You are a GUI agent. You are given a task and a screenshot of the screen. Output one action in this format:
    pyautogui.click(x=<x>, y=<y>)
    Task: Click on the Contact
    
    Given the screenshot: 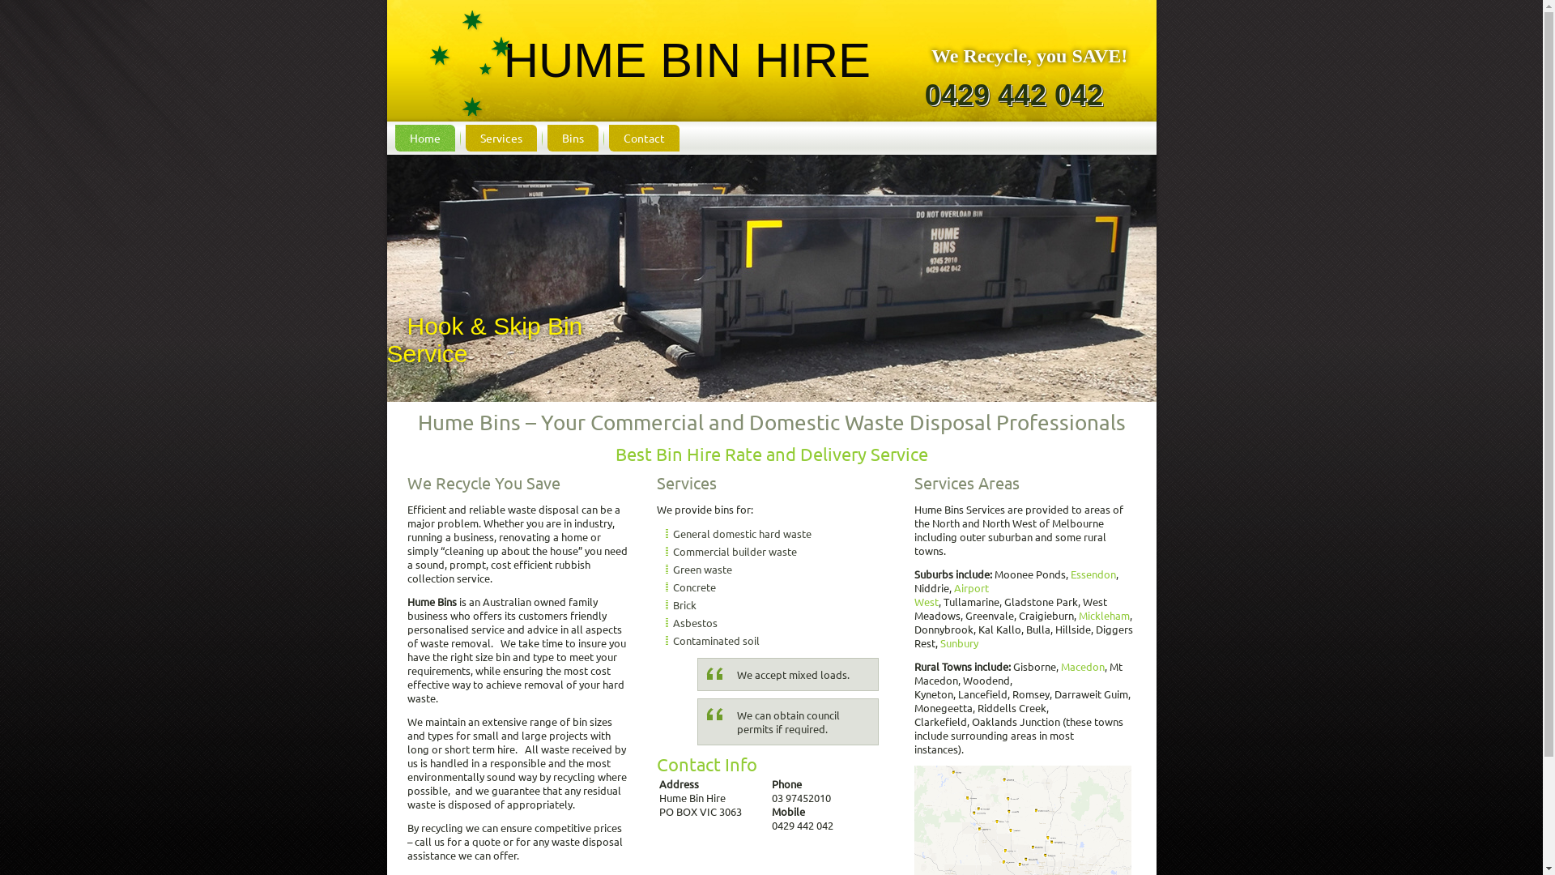 What is the action you would take?
    pyautogui.click(x=645, y=138)
    